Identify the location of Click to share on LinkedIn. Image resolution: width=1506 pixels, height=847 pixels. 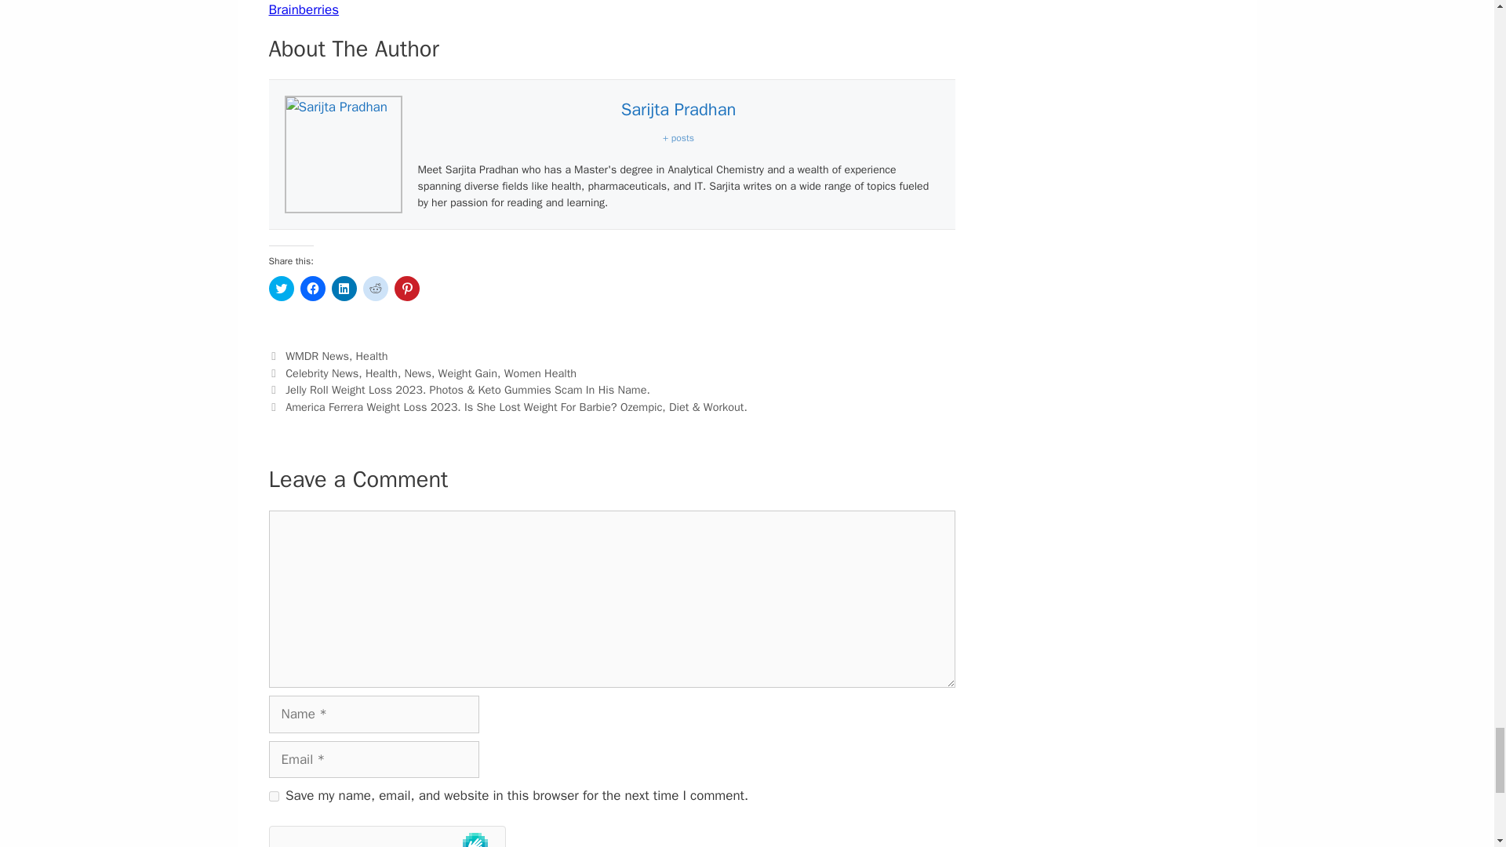
(344, 289).